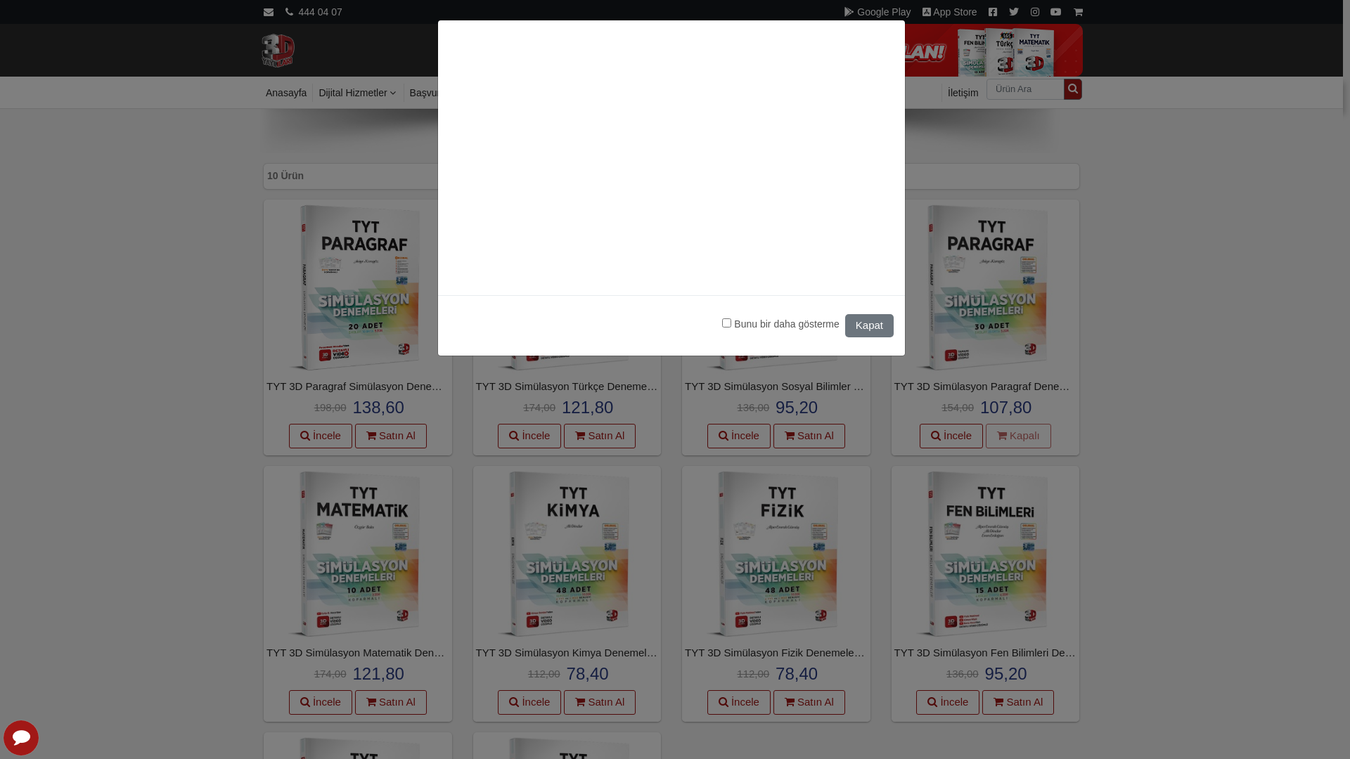 This screenshot has height=759, width=1350. Describe the element at coordinates (1056, 12) in the screenshot. I see `Youtube` at that location.